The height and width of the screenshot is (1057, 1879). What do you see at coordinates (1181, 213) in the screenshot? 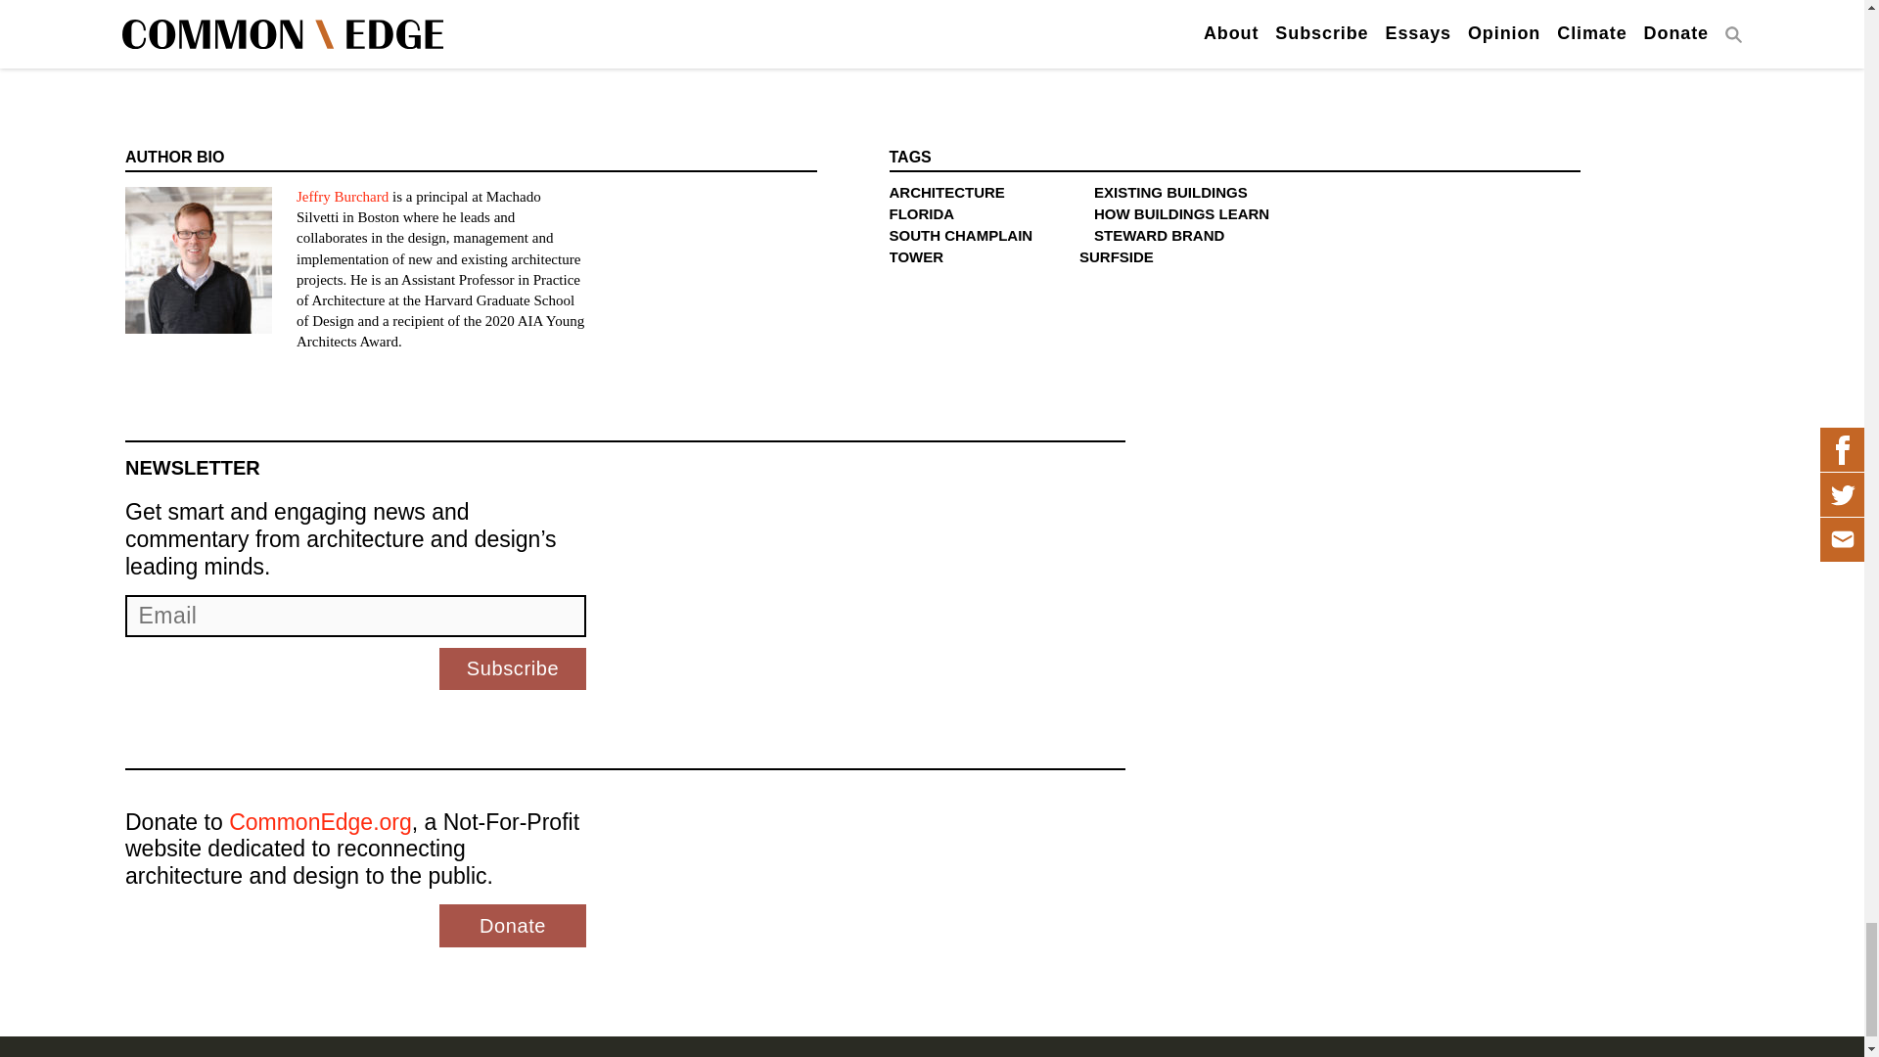
I see `HOW BUILDINGS LEARN` at bounding box center [1181, 213].